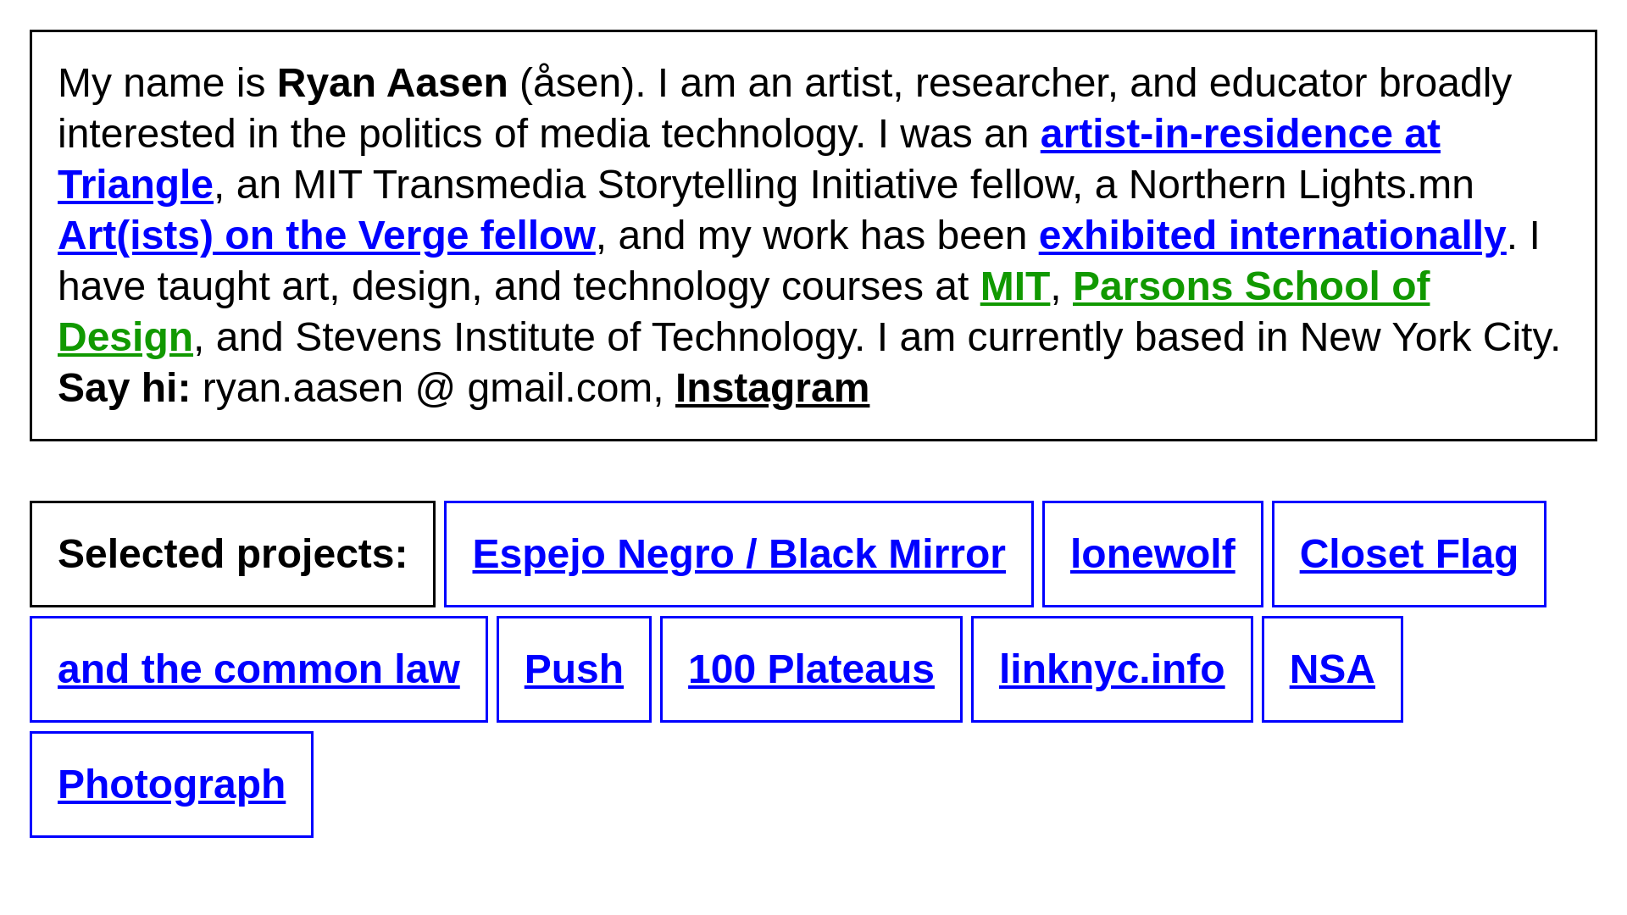  I want to click on Instagram, so click(771, 386).